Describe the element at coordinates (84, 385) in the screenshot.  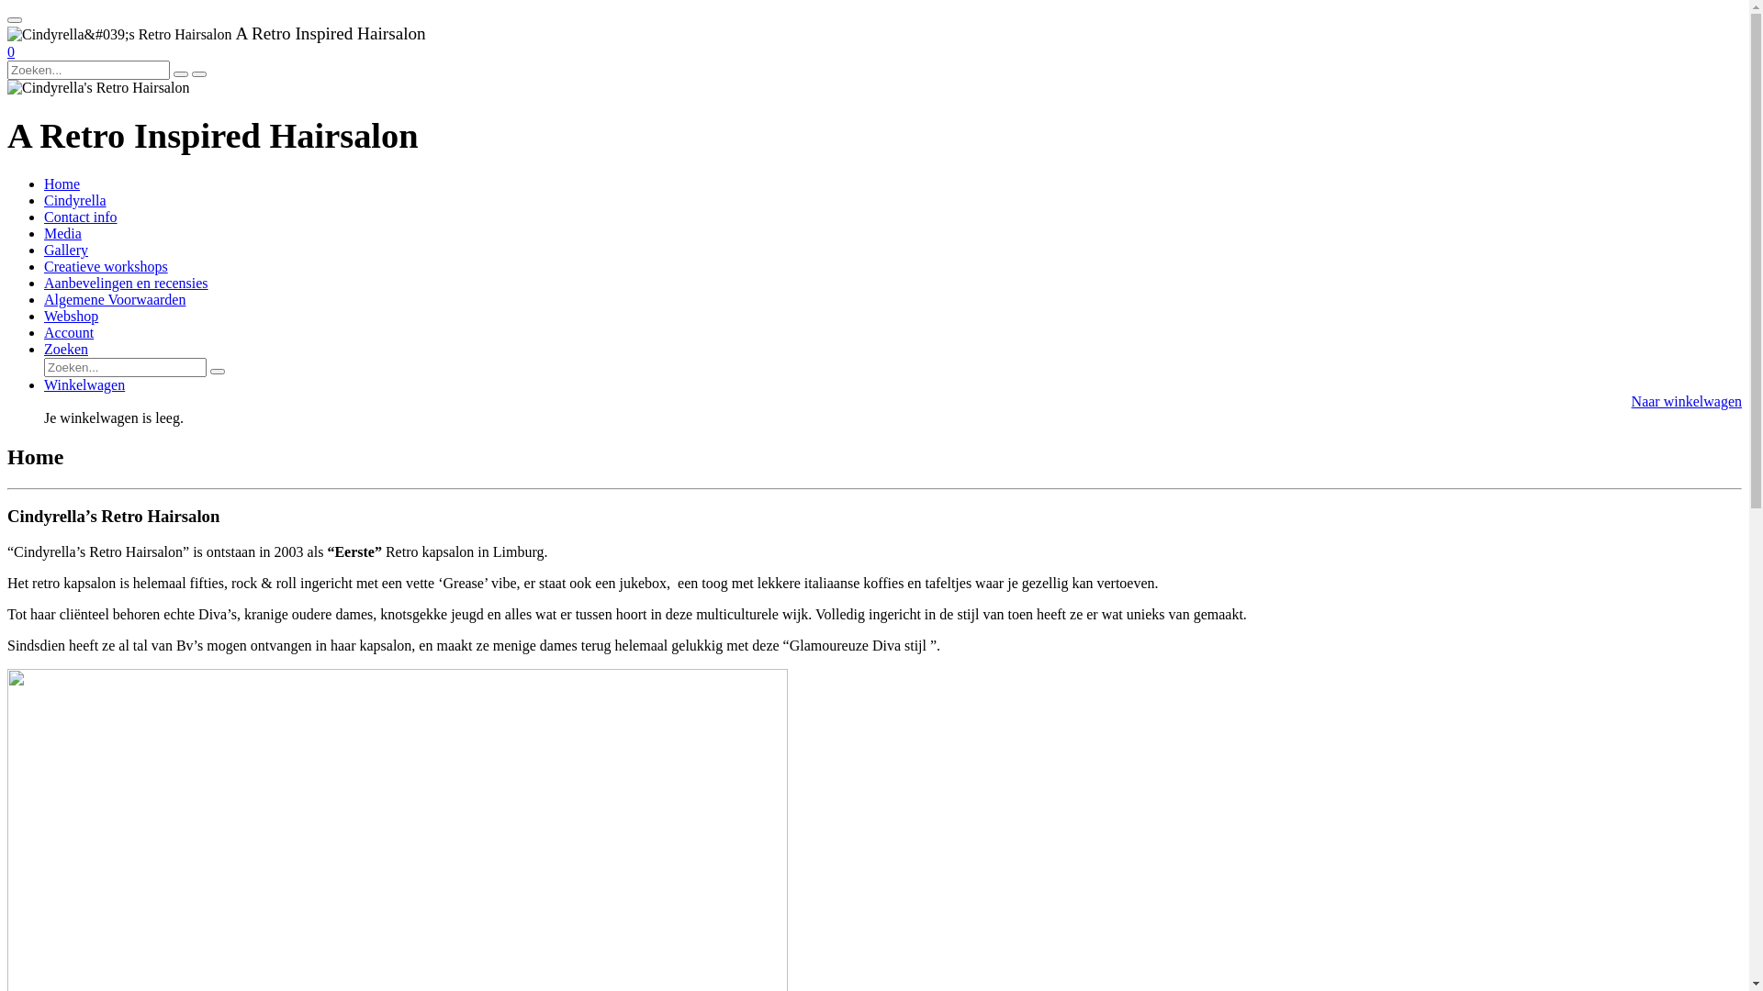
I see `Winkelwagen` at that location.